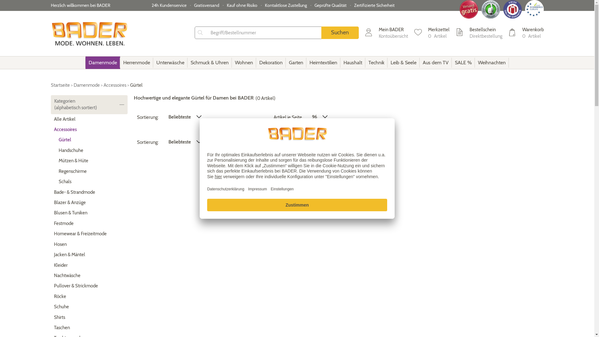  What do you see at coordinates (89, 192) in the screenshot?
I see `Bade- & Strandmode` at bounding box center [89, 192].